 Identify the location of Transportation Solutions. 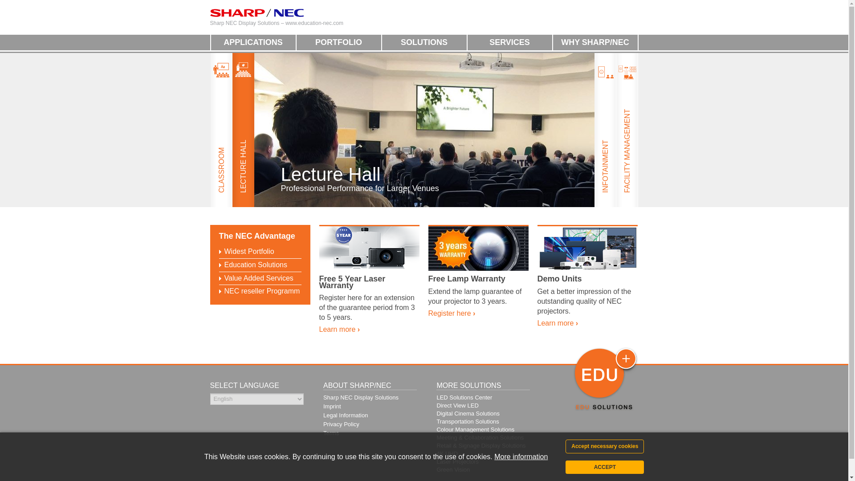
(467, 421).